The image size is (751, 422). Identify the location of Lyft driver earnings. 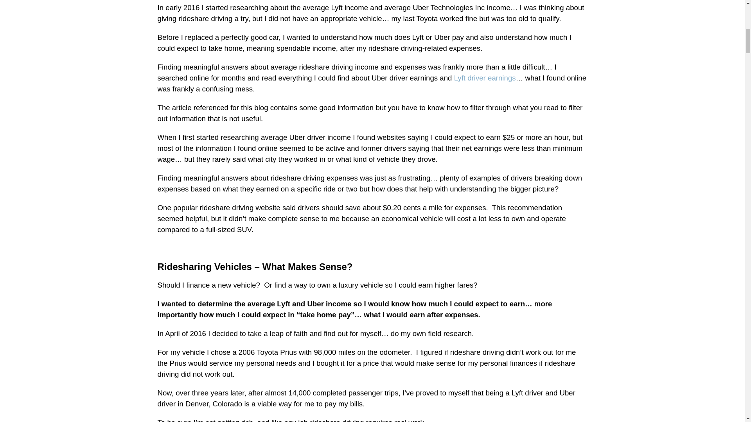
(485, 78).